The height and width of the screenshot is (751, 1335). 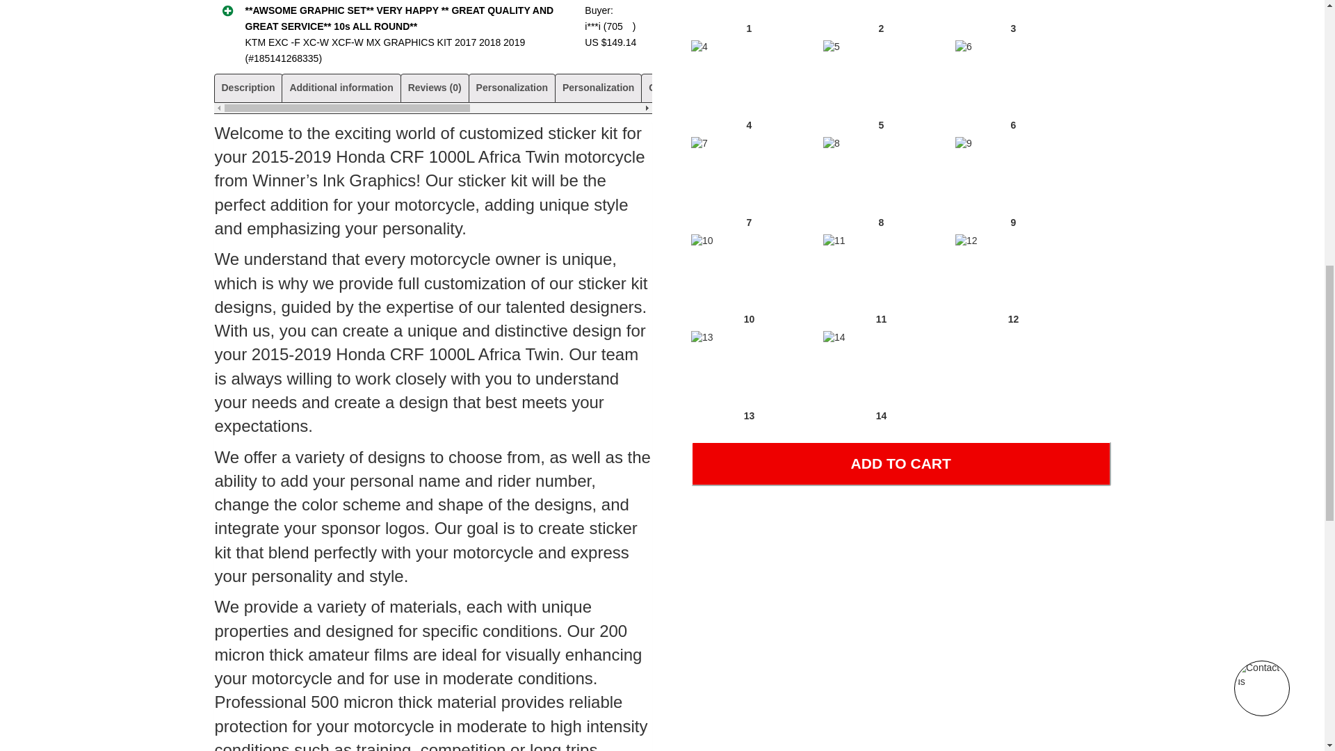 I want to click on Personalization, so click(x=512, y=87).